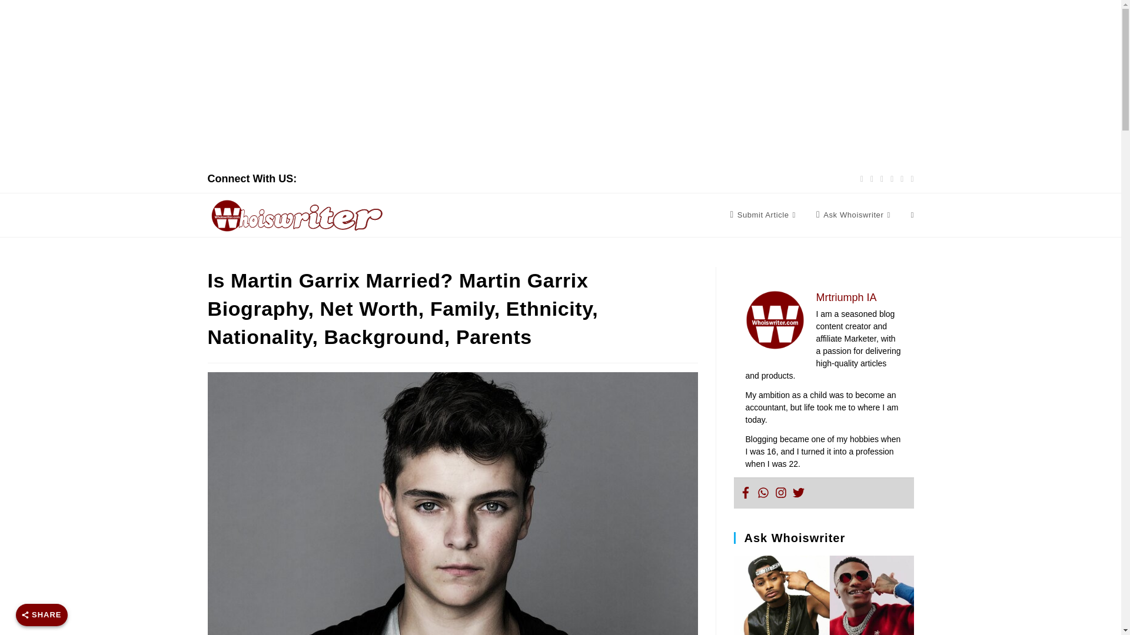 Image resolution: width=1130 pixels, height=635 pixels. Describe the element at coordinates (780, 493) in the screenshot. I see `Instagram` at that location.